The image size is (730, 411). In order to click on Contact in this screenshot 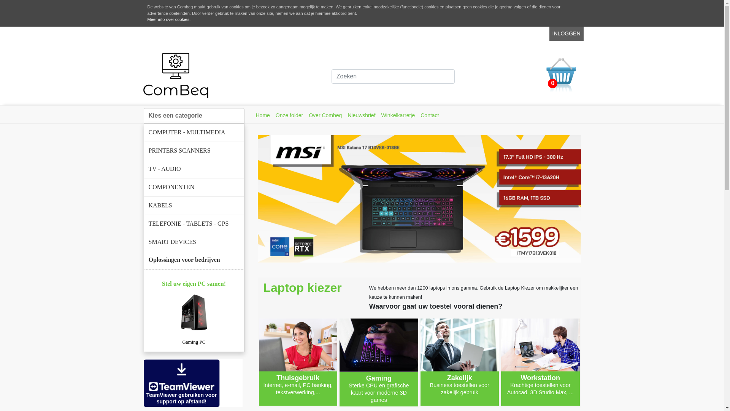, I will do `click(430, 115)`.